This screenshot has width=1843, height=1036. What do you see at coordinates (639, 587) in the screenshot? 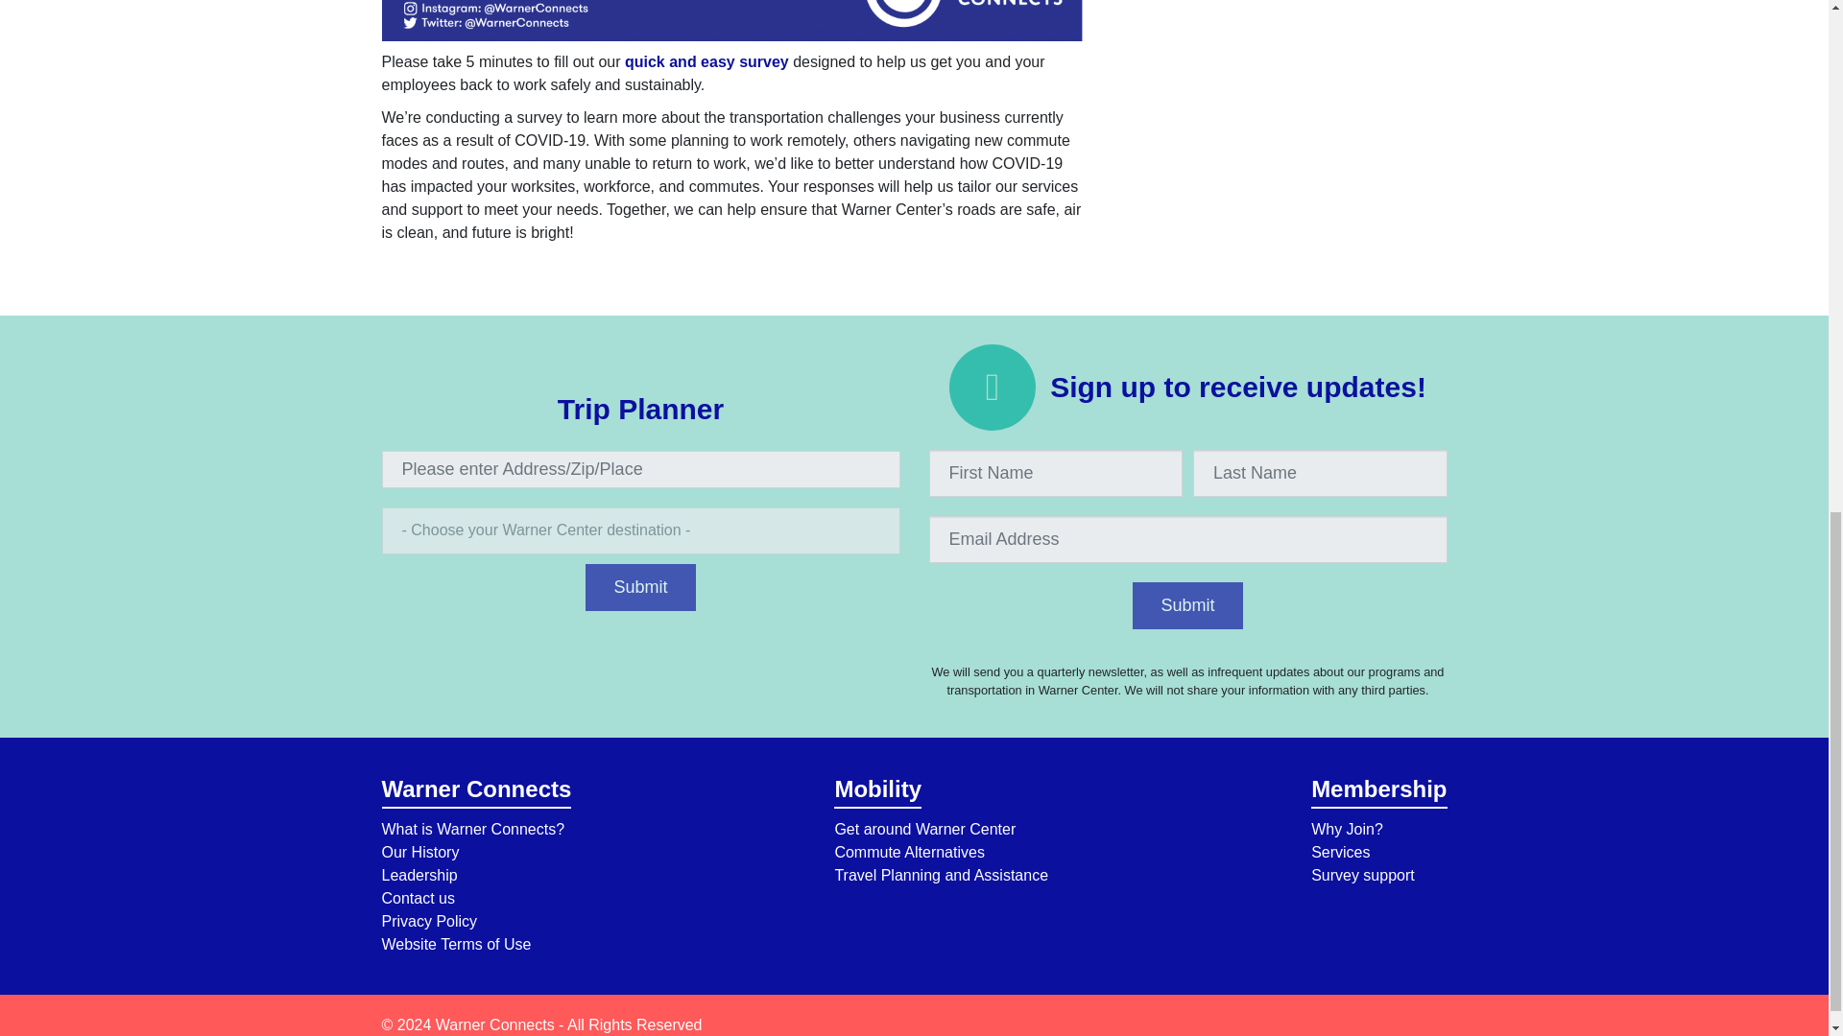
I see `Submit` at bounding box center [639, 587].